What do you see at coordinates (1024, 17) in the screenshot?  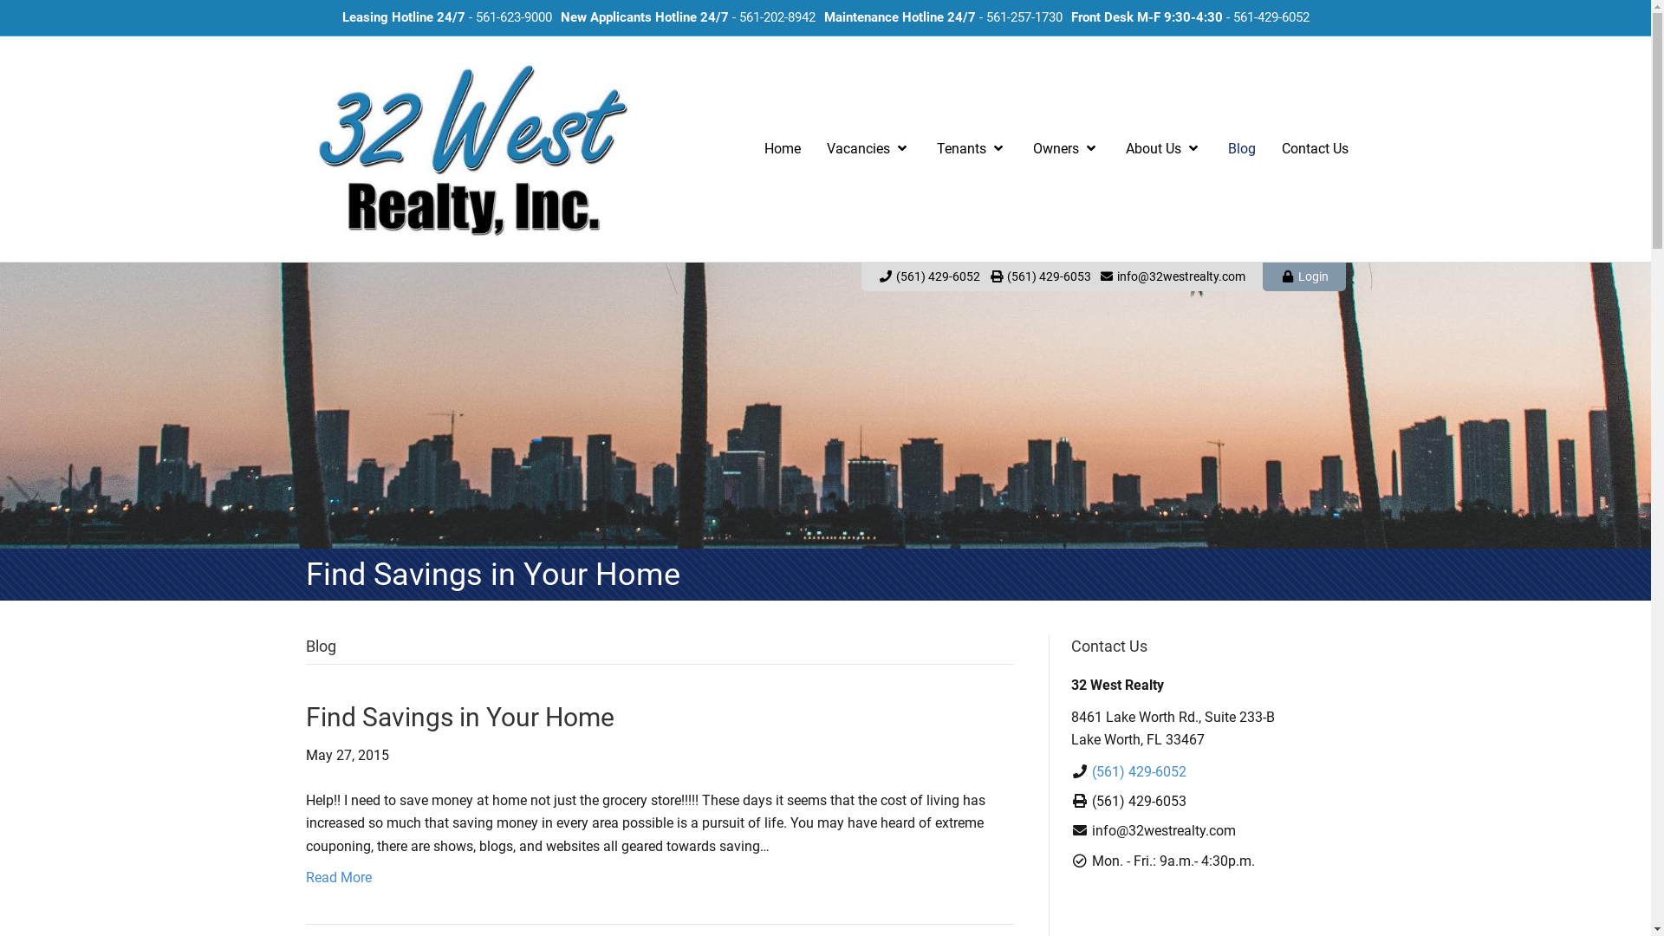 I see `561-257-1730` at bounding box center [1024, 17].